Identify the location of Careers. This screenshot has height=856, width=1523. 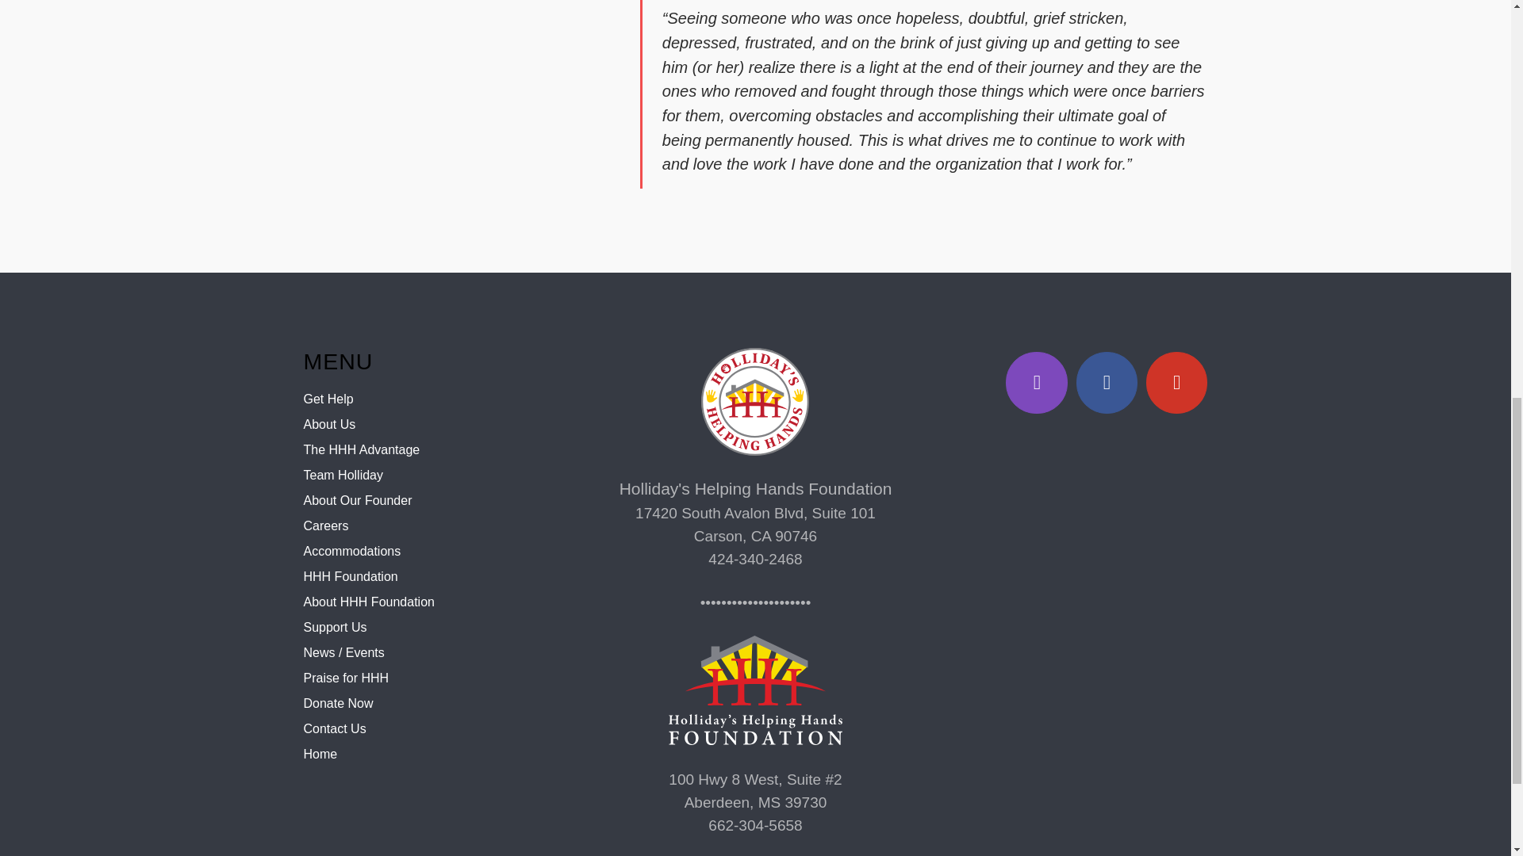
(325, 525).